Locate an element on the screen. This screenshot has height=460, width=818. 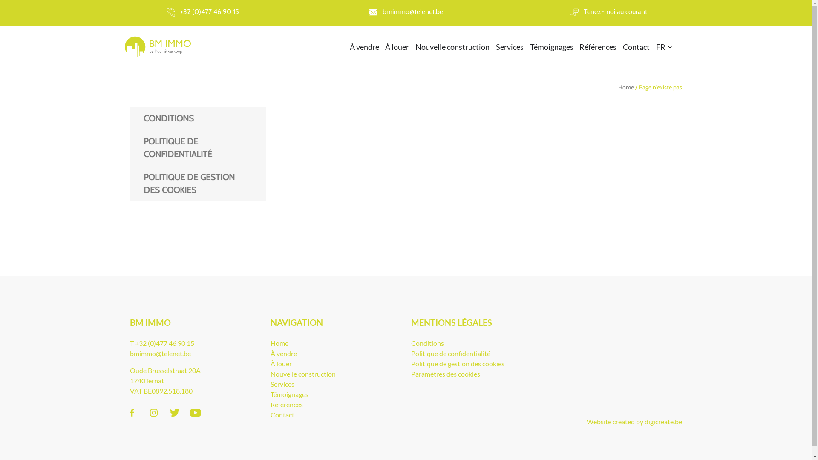
Facebook is located at coordinates (133, 413).